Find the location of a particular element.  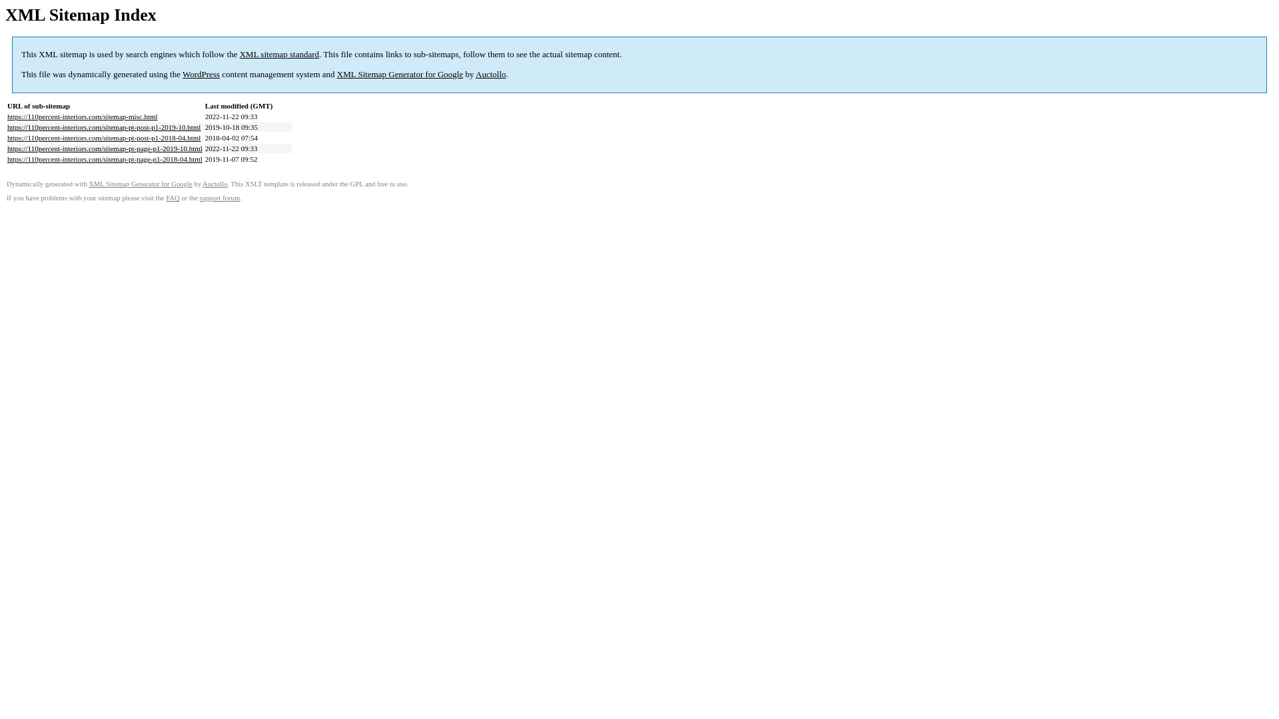

XML Sitemap Generator for Google is located at coordinates (400, 75).